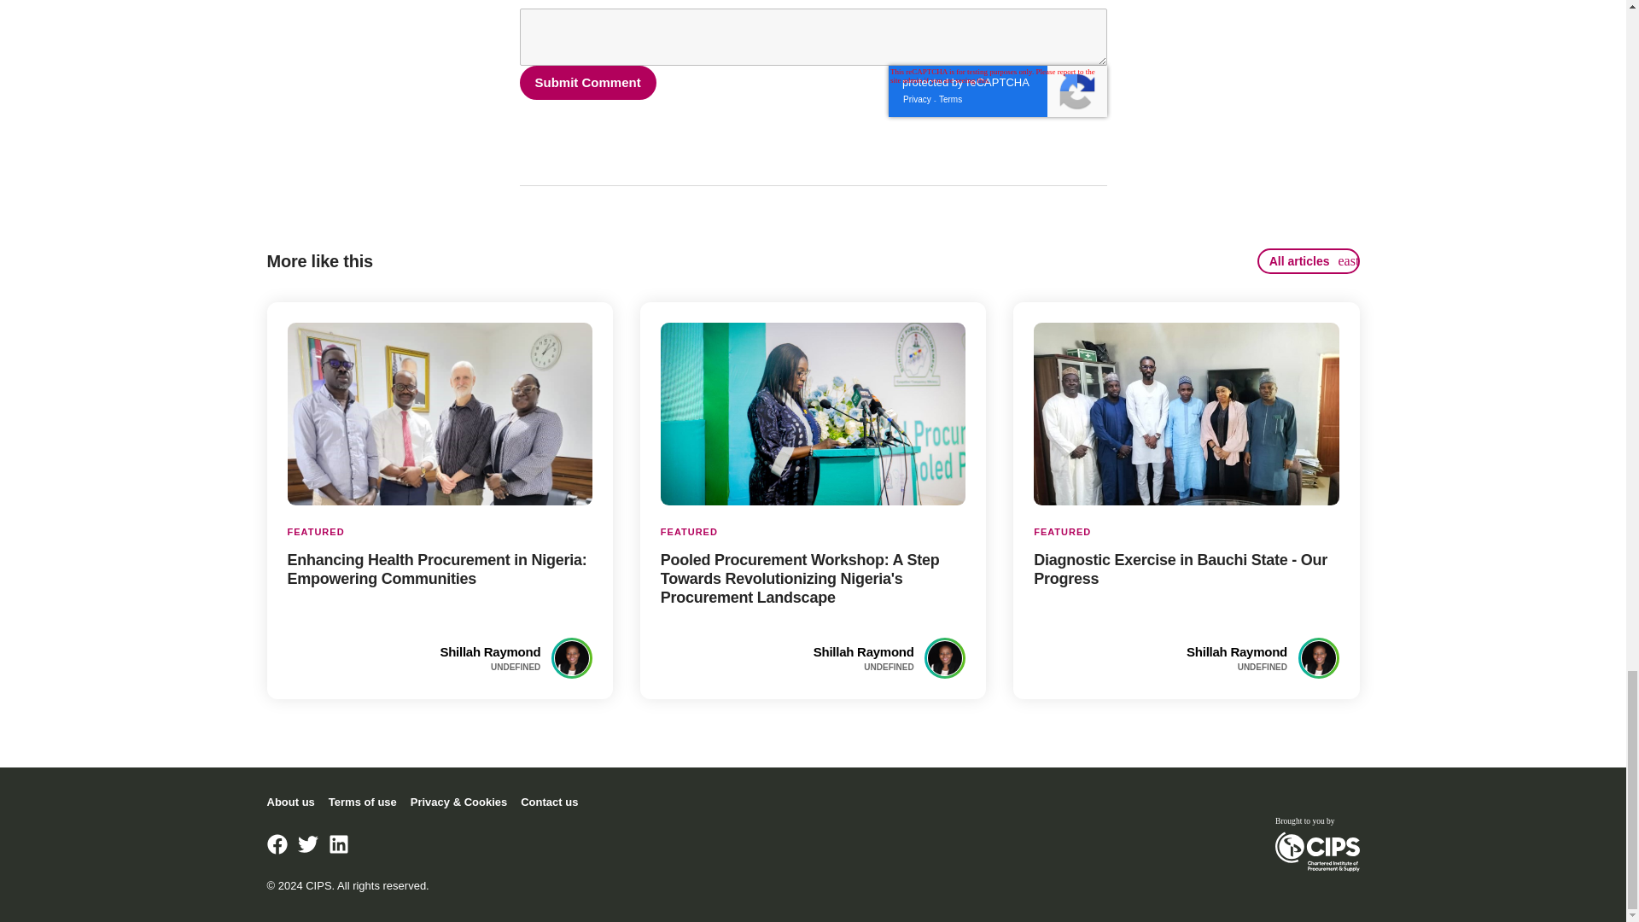 Image resolution: width=1639 pixels, height=922 pixels. I want to click on Twitter, so click(290, 802).